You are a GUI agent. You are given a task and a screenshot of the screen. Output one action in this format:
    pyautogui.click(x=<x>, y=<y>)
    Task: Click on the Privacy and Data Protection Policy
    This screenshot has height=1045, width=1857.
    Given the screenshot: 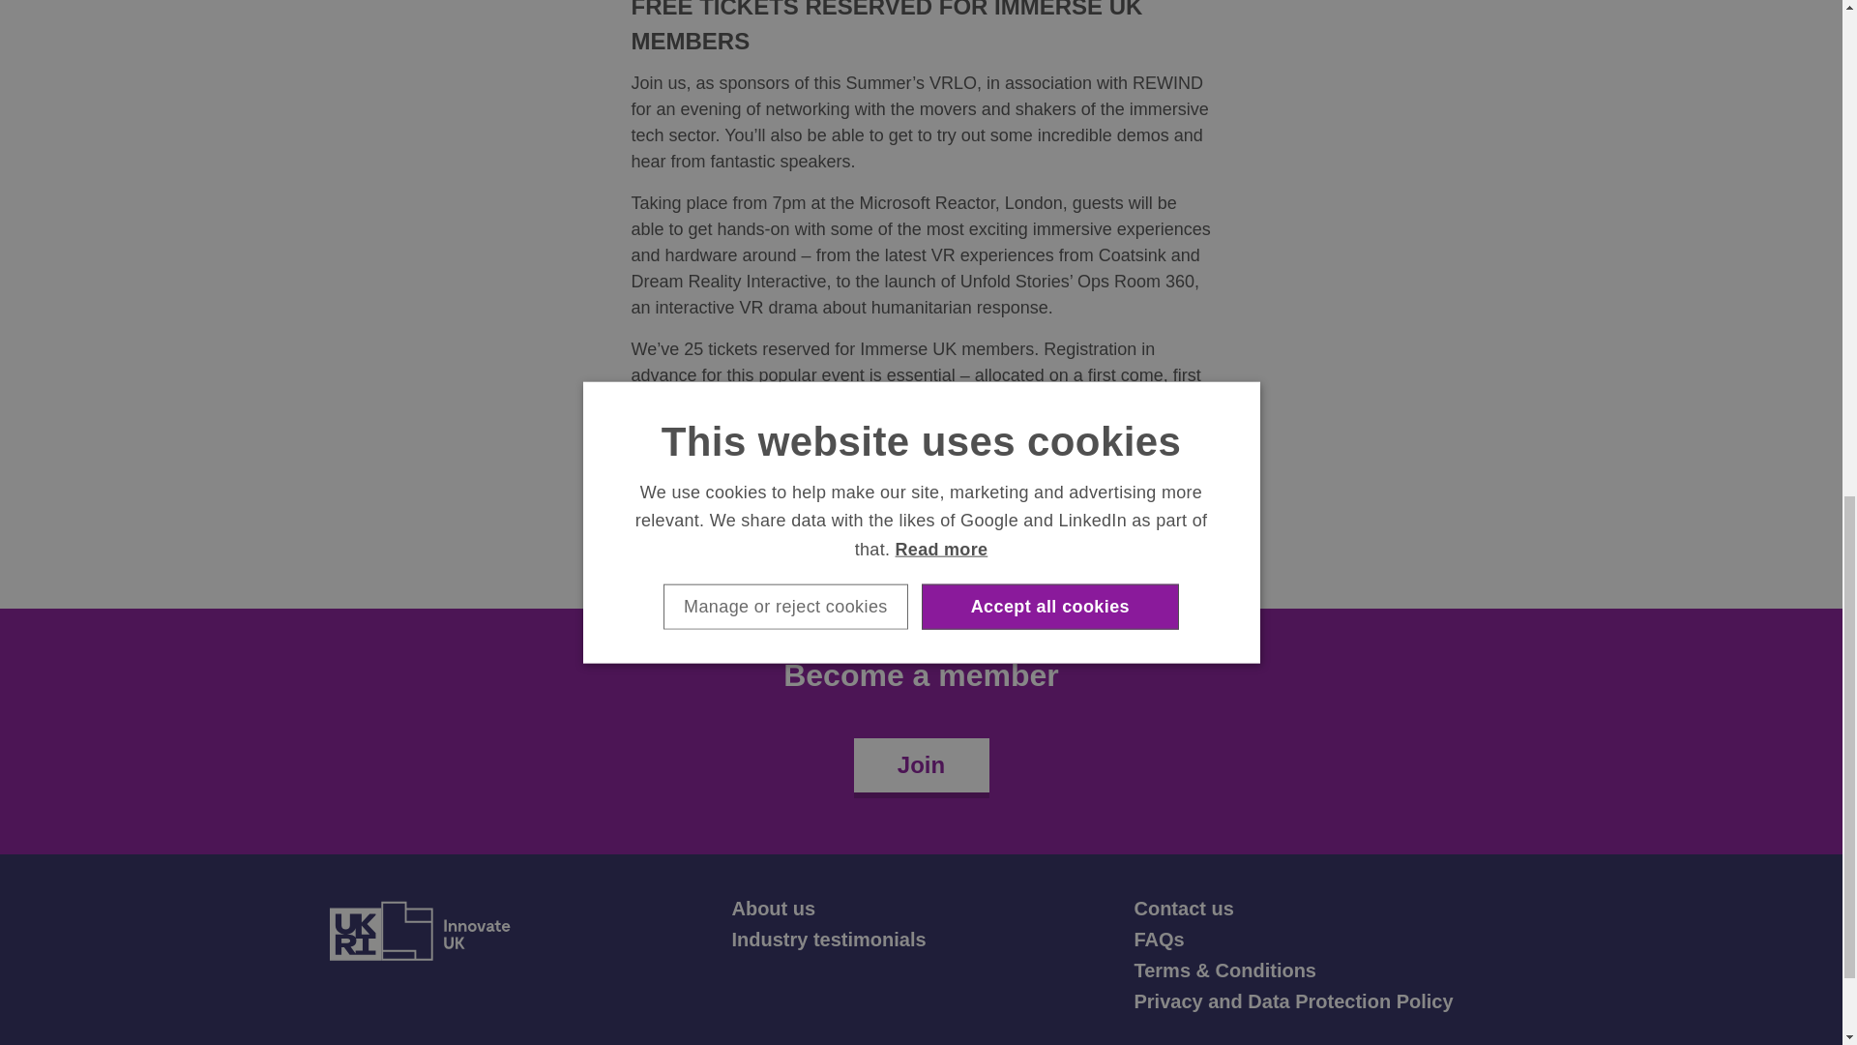 What is the action you would take?
    pyautogui.click(x=1292, y=1000)
    